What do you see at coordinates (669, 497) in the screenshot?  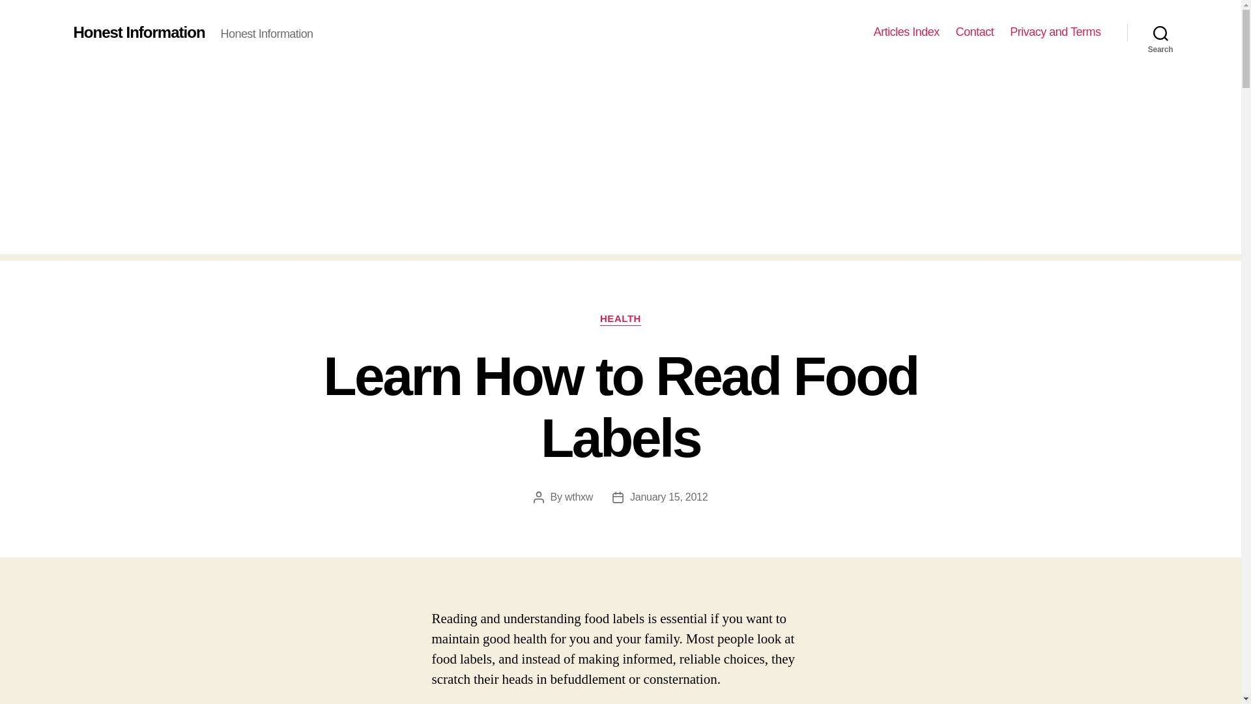 I see `January 15, 2012` at bounding box center [669, 497].